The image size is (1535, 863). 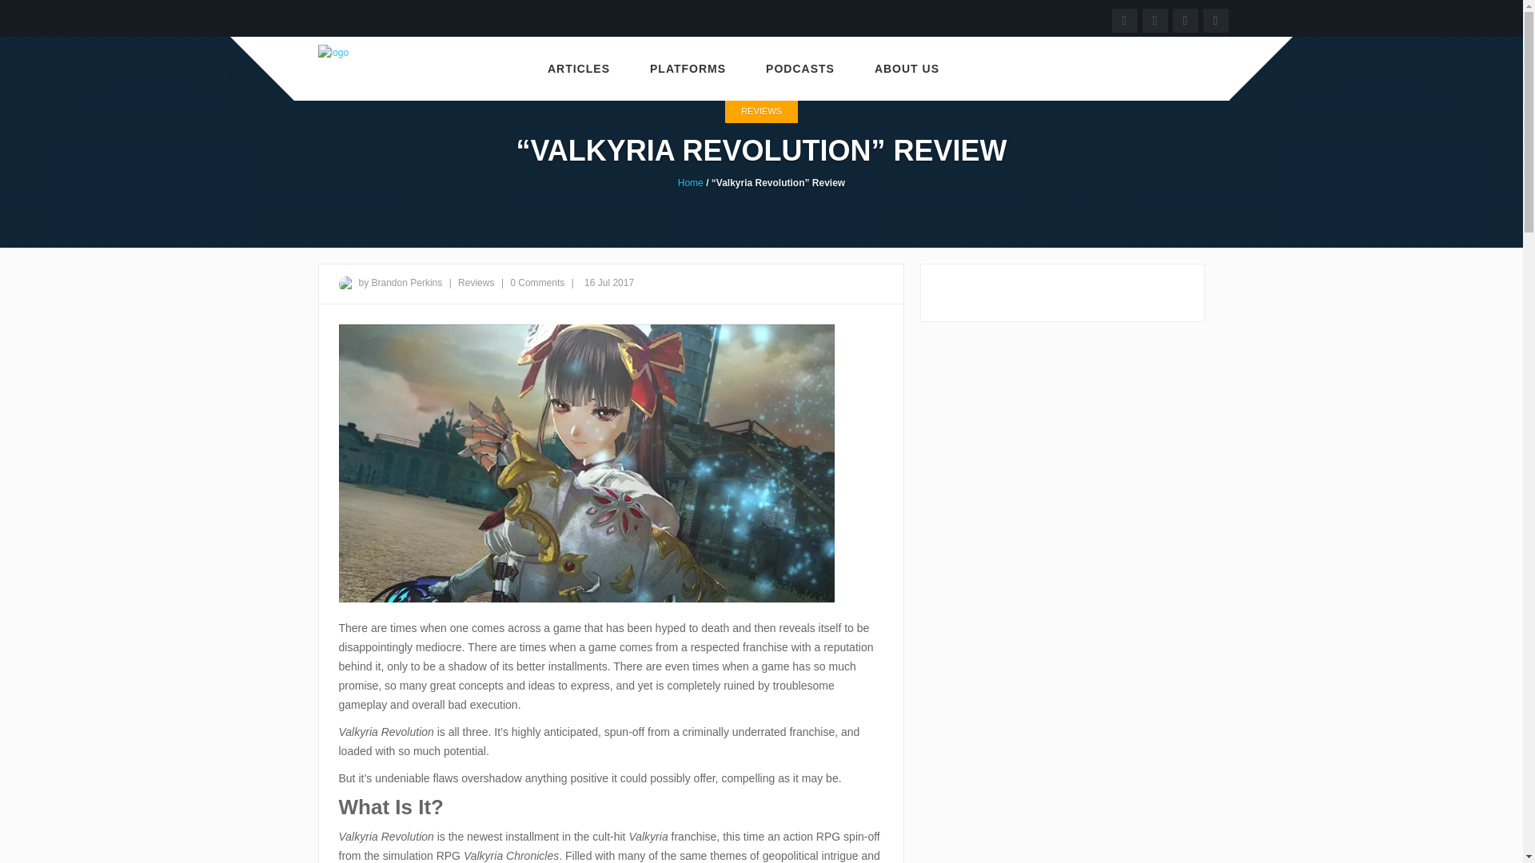 I want to click on Twitch, so click(x=1154, y=19).